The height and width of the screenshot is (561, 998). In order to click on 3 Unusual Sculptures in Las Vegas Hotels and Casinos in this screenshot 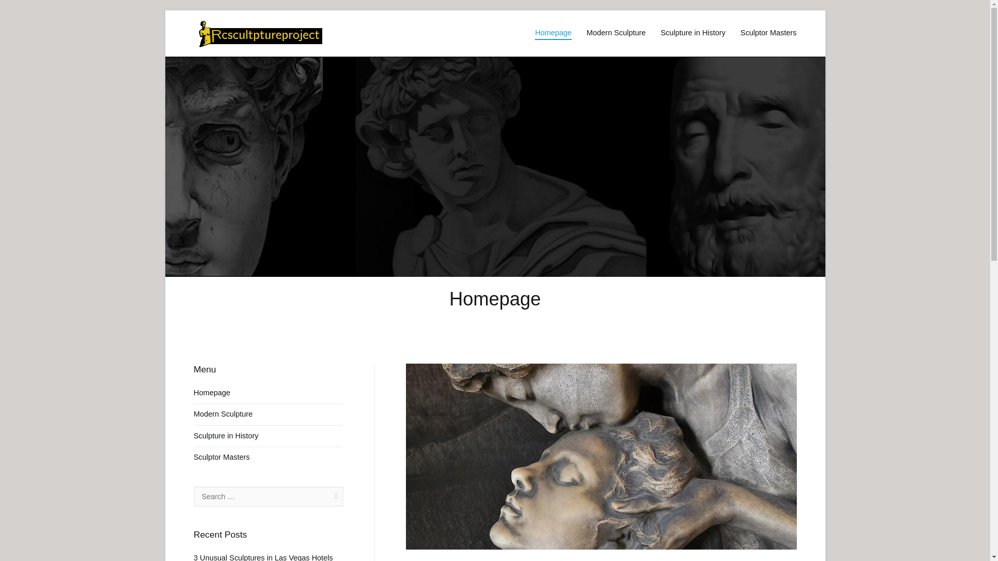, I will do `click(268, 555)`.